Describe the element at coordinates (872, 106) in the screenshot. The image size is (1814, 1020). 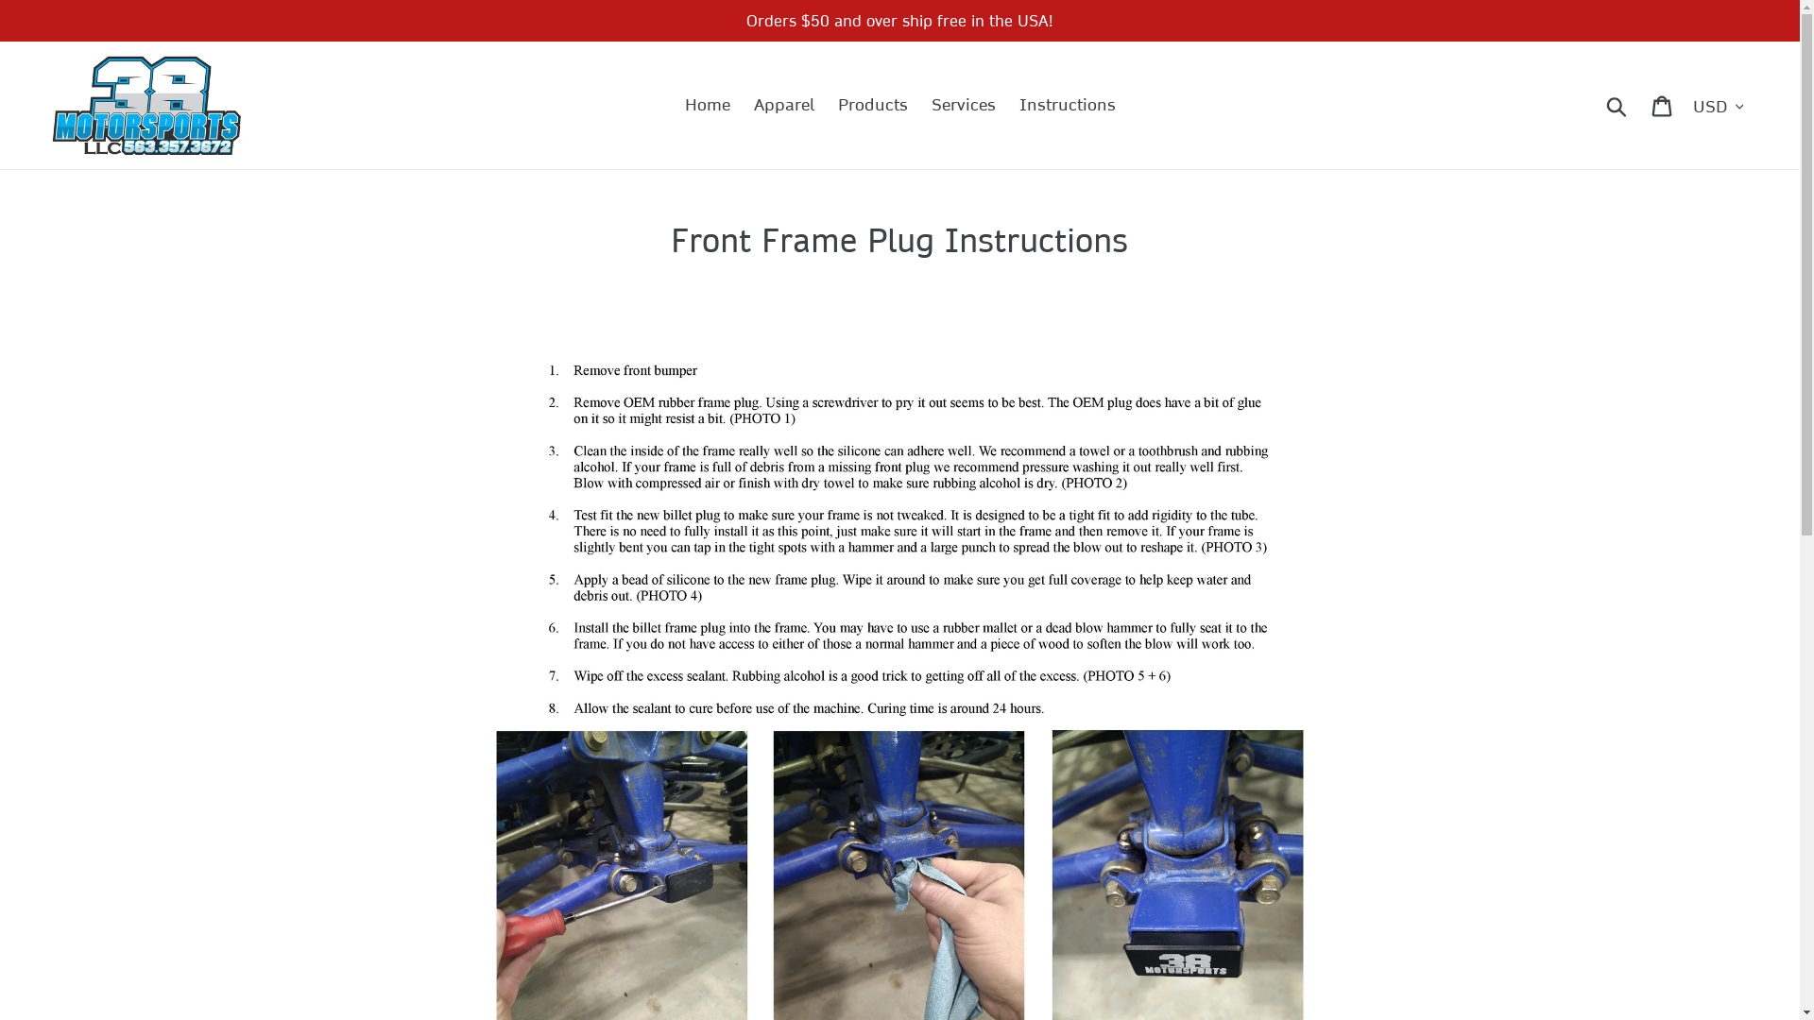
I see `Products` at that location.